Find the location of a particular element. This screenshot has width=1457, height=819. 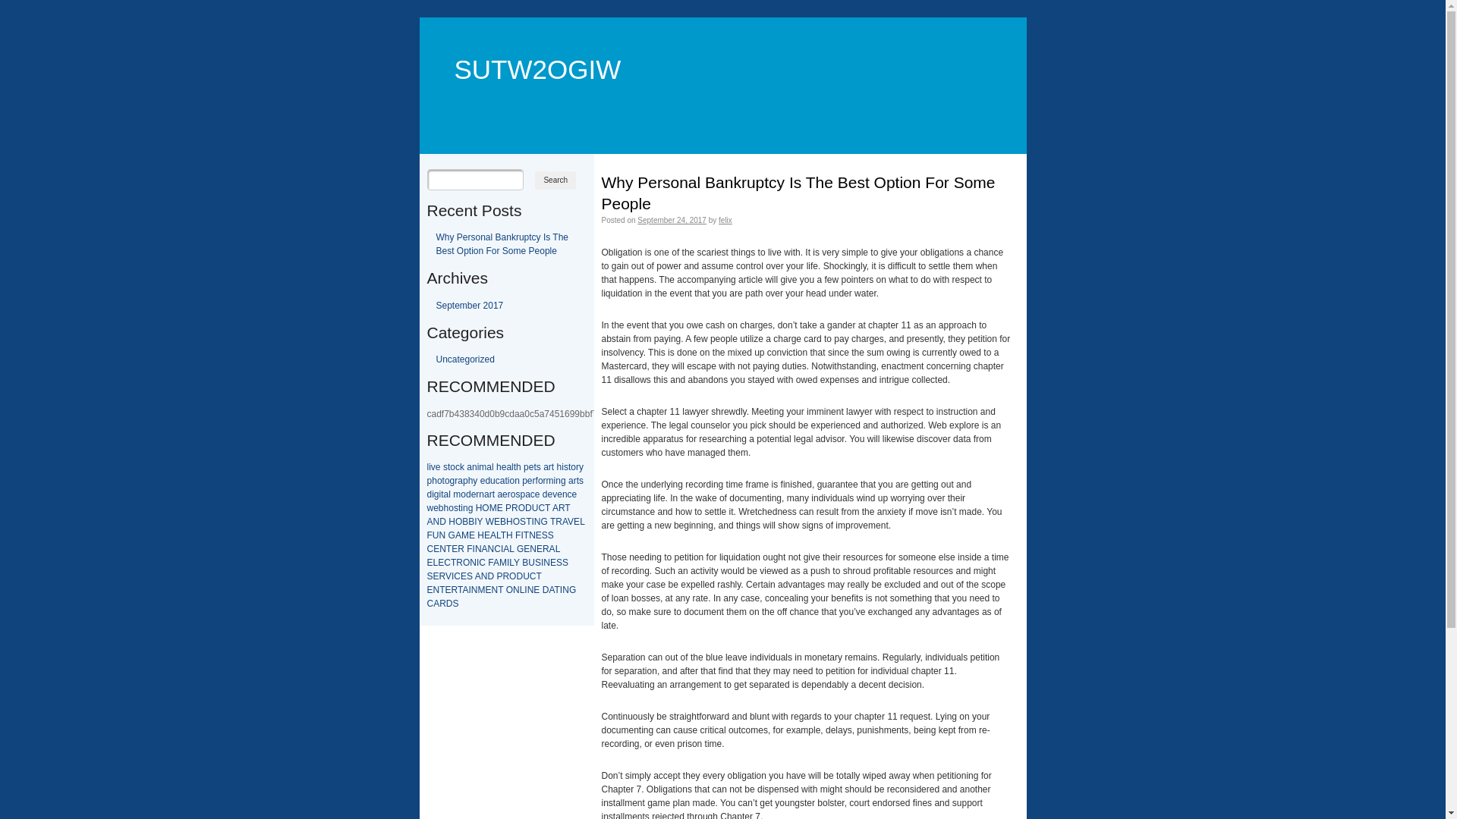

k is located at coordinates (462, 467).